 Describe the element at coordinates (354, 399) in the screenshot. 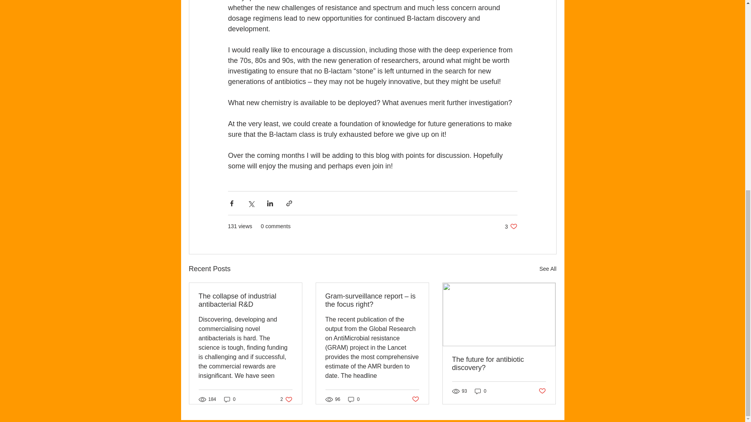

I see `Post not marked as liked` at that location.